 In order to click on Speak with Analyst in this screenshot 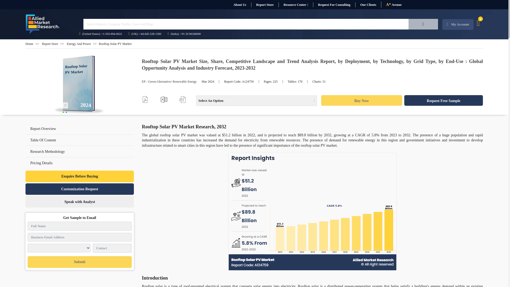, I will do `click(80, 201)`.